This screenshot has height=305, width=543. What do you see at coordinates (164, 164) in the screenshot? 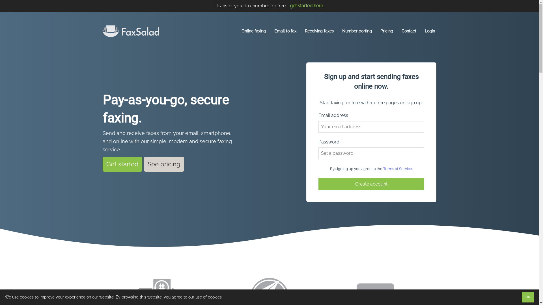
I see `See pricing` at bounding box center [164, 164].